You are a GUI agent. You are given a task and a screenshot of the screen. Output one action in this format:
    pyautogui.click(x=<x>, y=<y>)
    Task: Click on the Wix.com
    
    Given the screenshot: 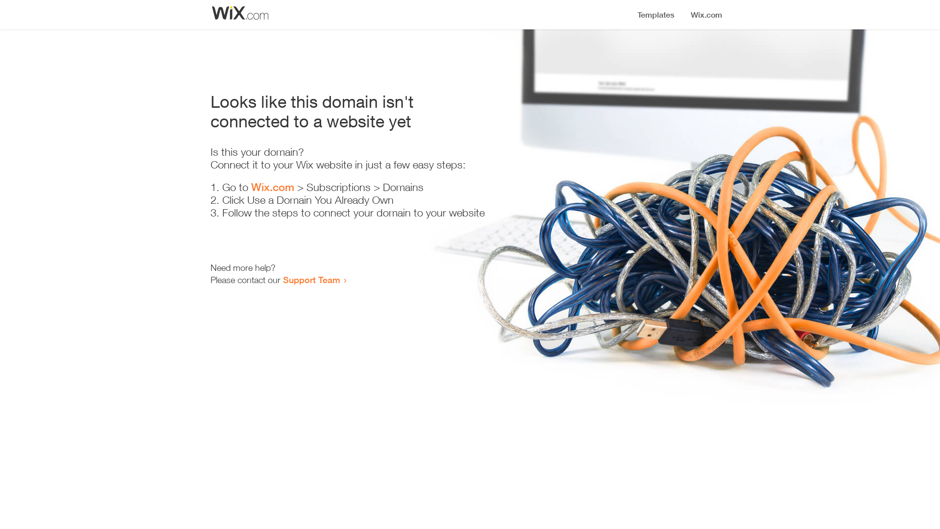 What is the action you would take?
    pyautogui.click(x=273, y=187)
    